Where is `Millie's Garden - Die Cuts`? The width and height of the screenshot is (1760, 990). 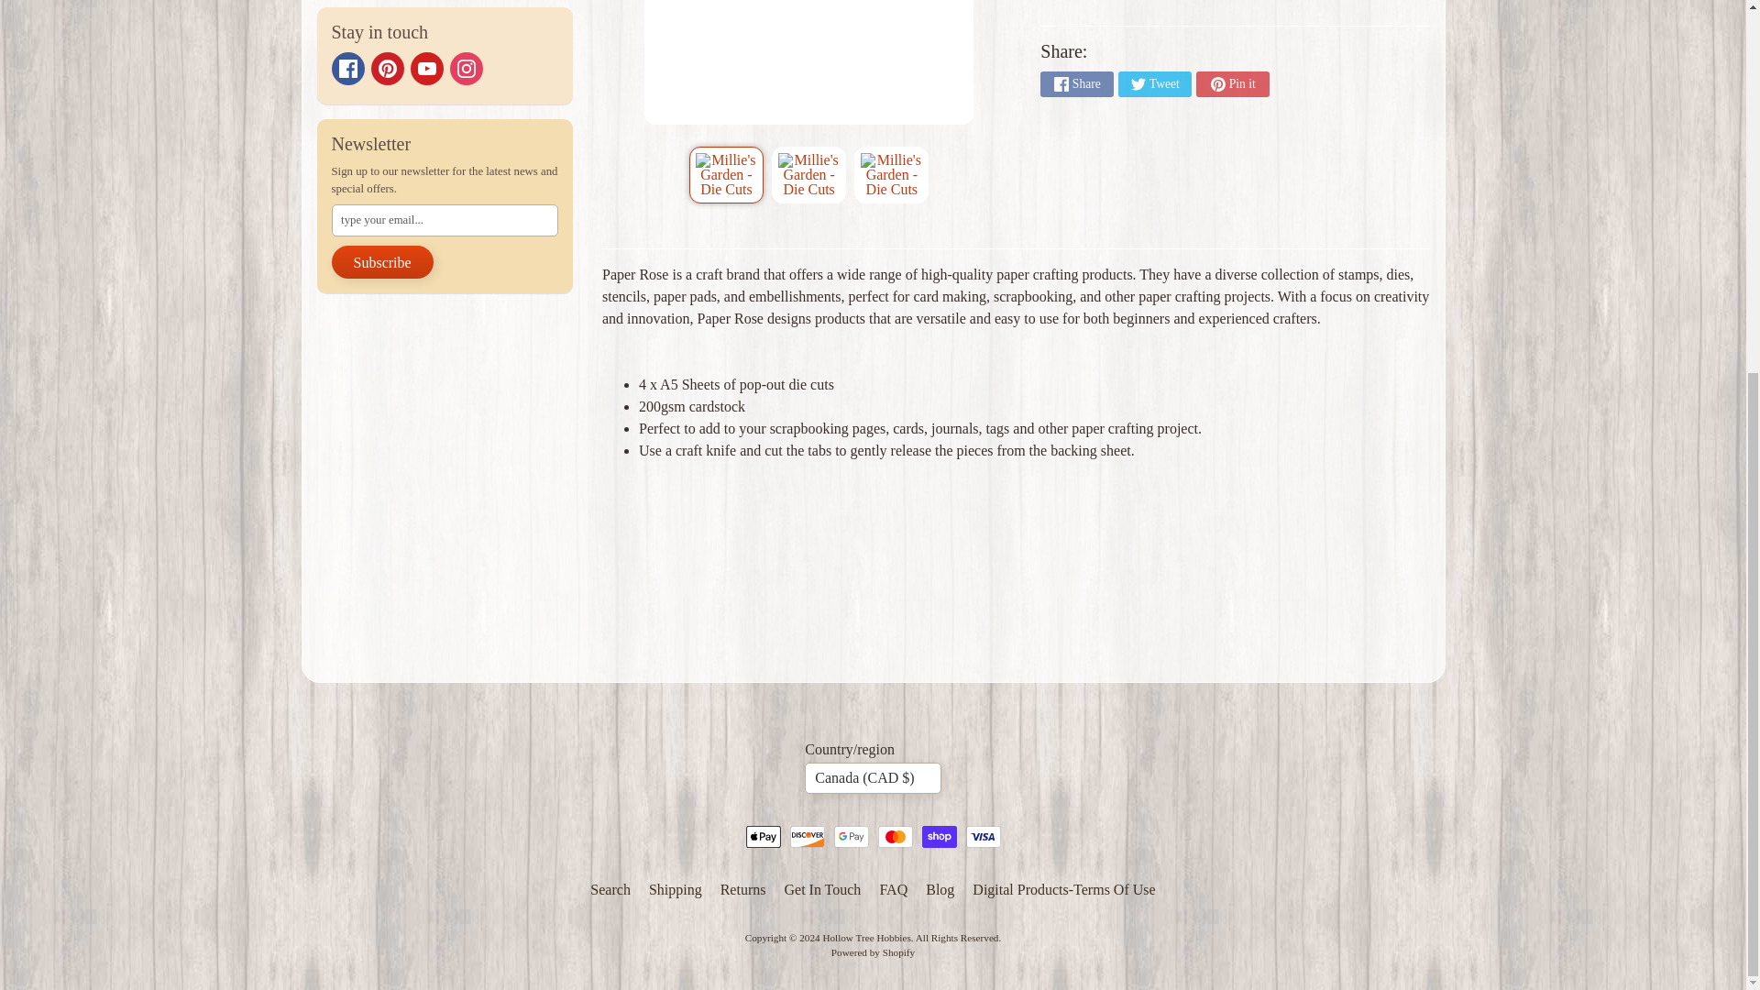 Millie's Garden - Die Cuts is located at coordinates (891, 174).